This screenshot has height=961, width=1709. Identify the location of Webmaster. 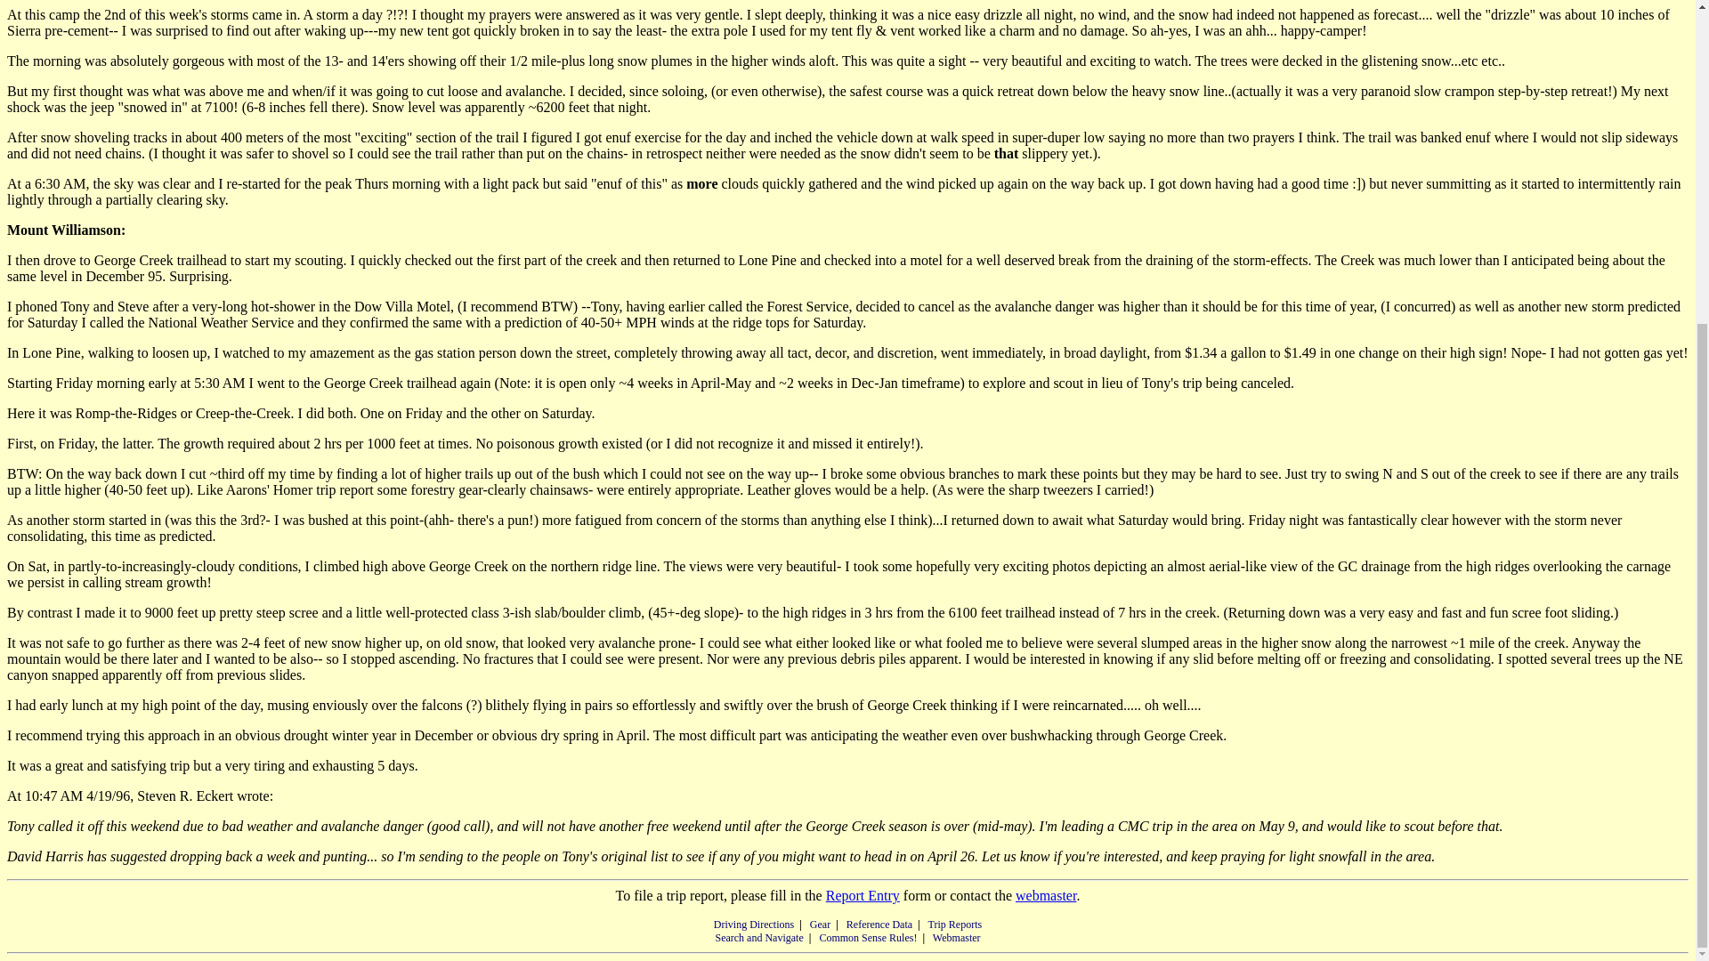
(957, 937).